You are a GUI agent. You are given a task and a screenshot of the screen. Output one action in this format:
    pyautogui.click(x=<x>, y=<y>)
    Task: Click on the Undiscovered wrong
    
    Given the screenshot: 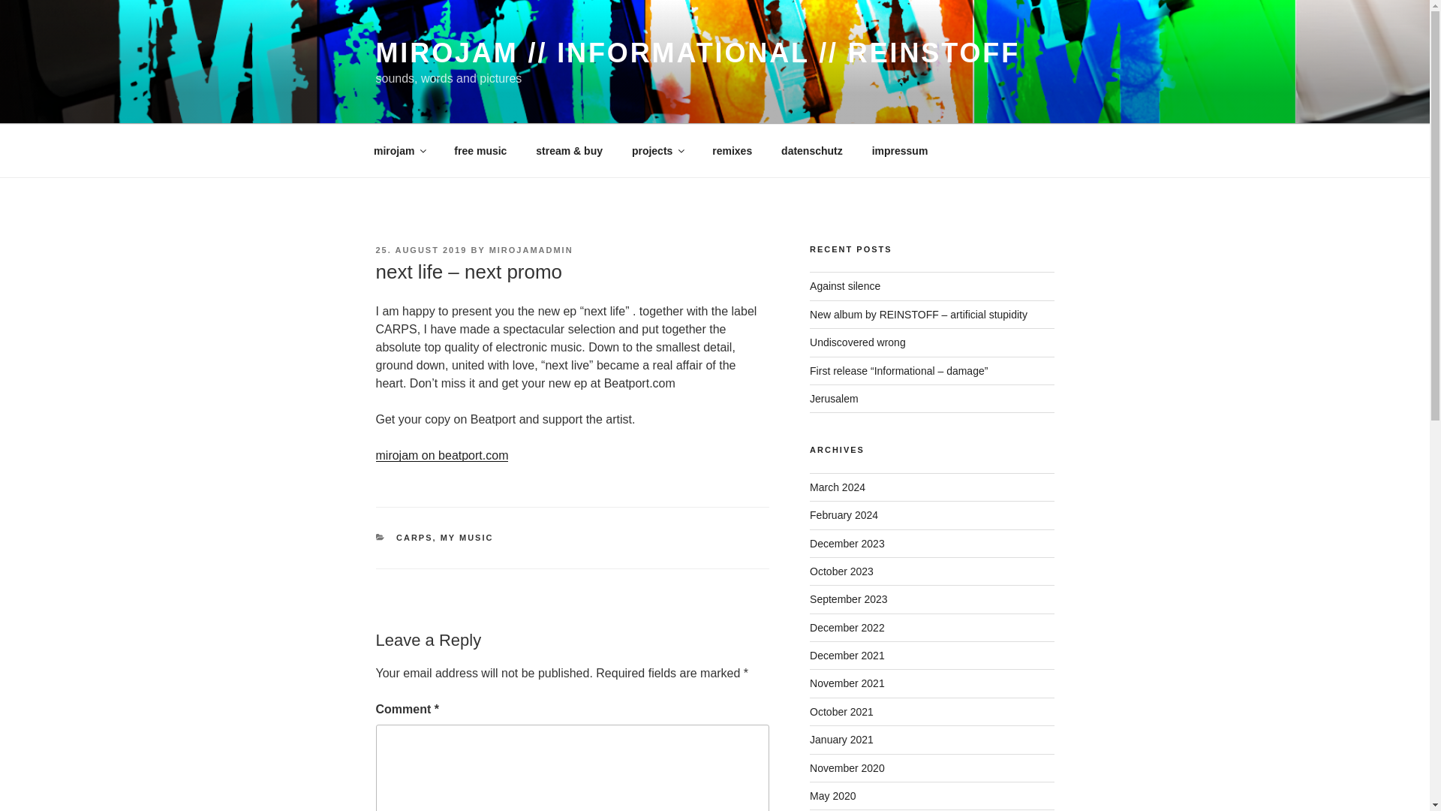 What is the action you would take?
    pyautogui.click(x=858, y=342)
    